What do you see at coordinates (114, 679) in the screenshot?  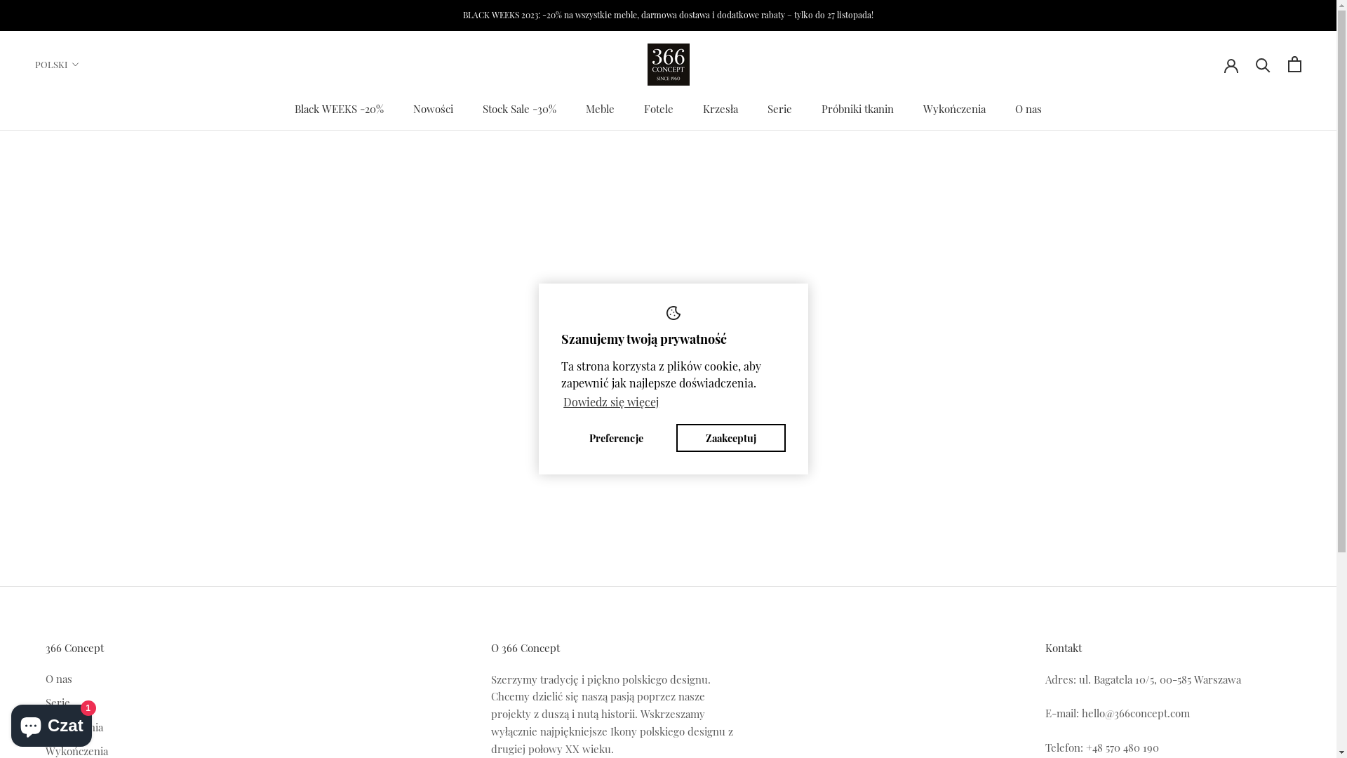 I see `O nas` at bounding box center [114, 679].